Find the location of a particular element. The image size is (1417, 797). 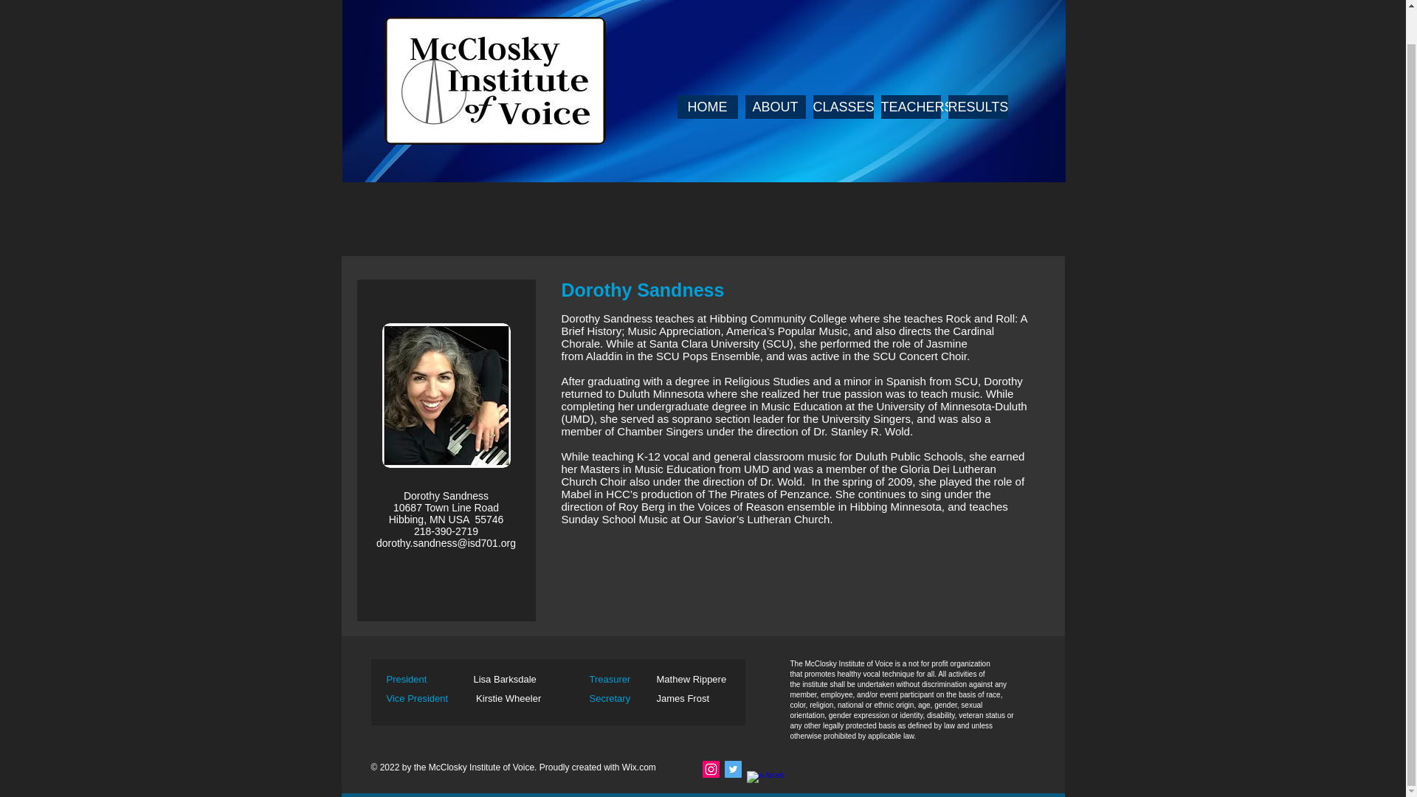

TEACHERS is located at coordinates (911, 106).